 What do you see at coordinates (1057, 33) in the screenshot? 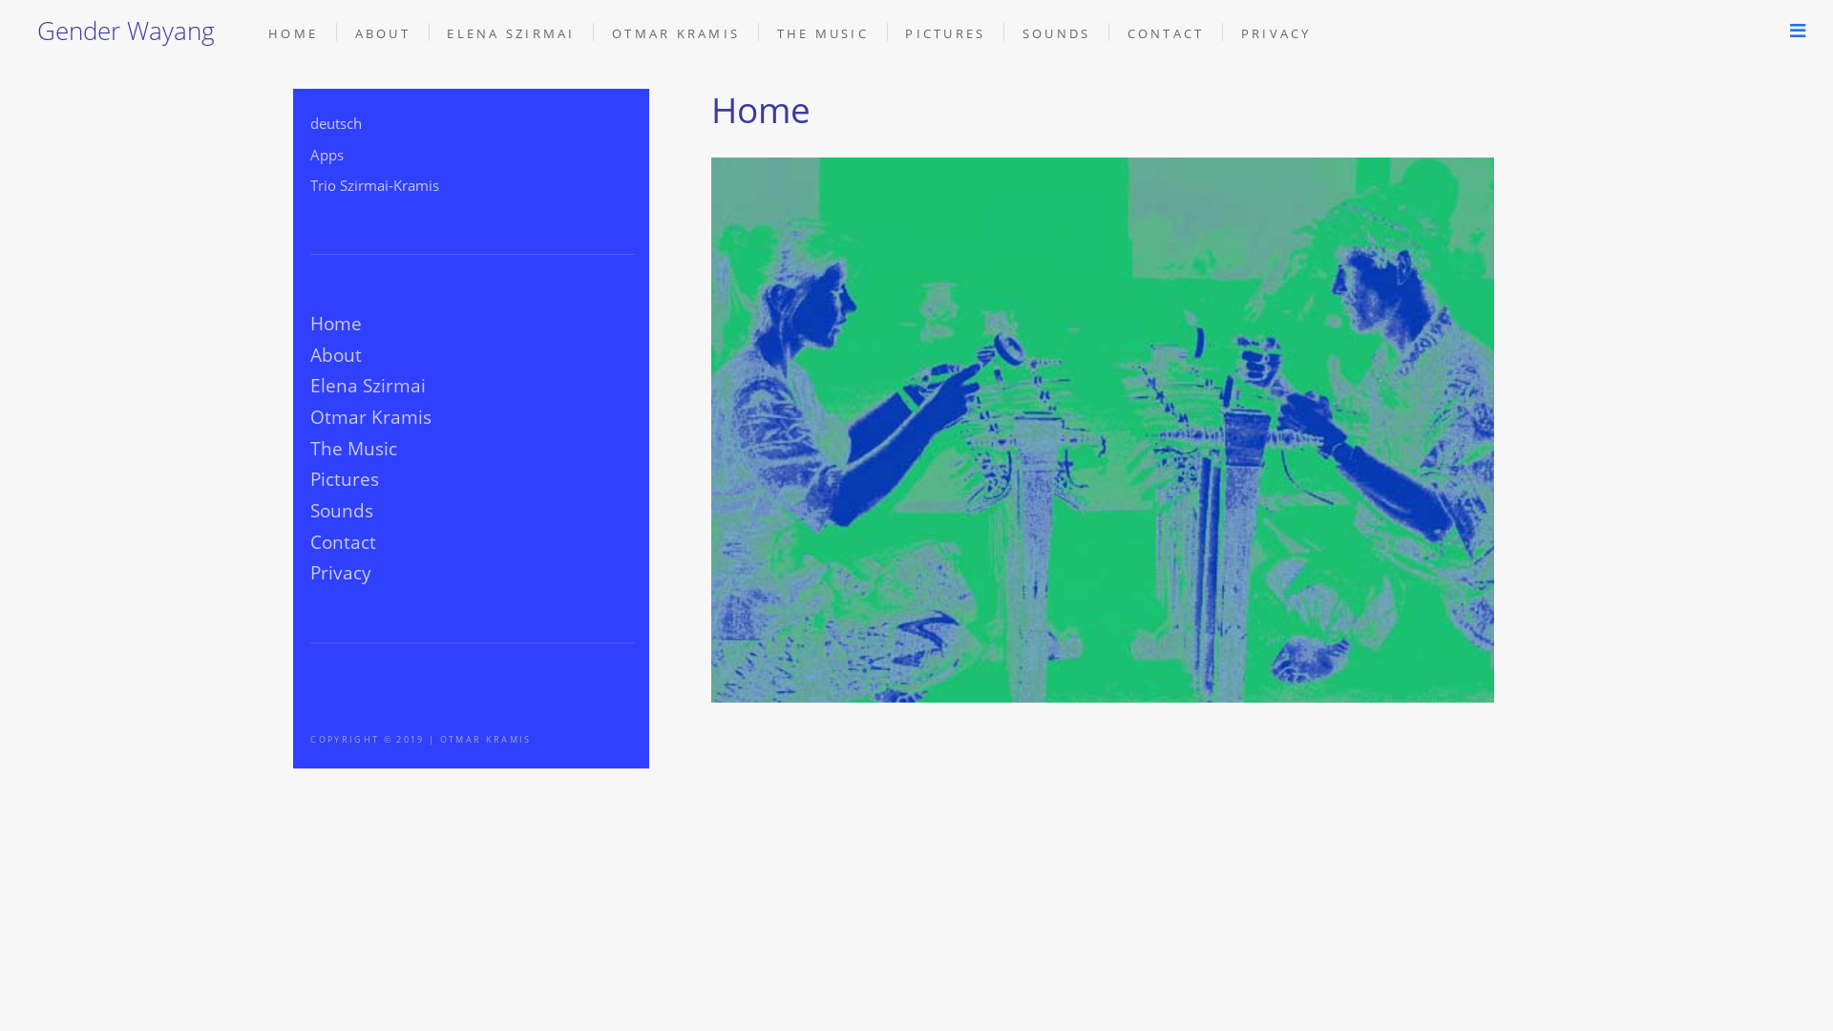
I see `SOUNDS` at bounding box center [1057, 33].